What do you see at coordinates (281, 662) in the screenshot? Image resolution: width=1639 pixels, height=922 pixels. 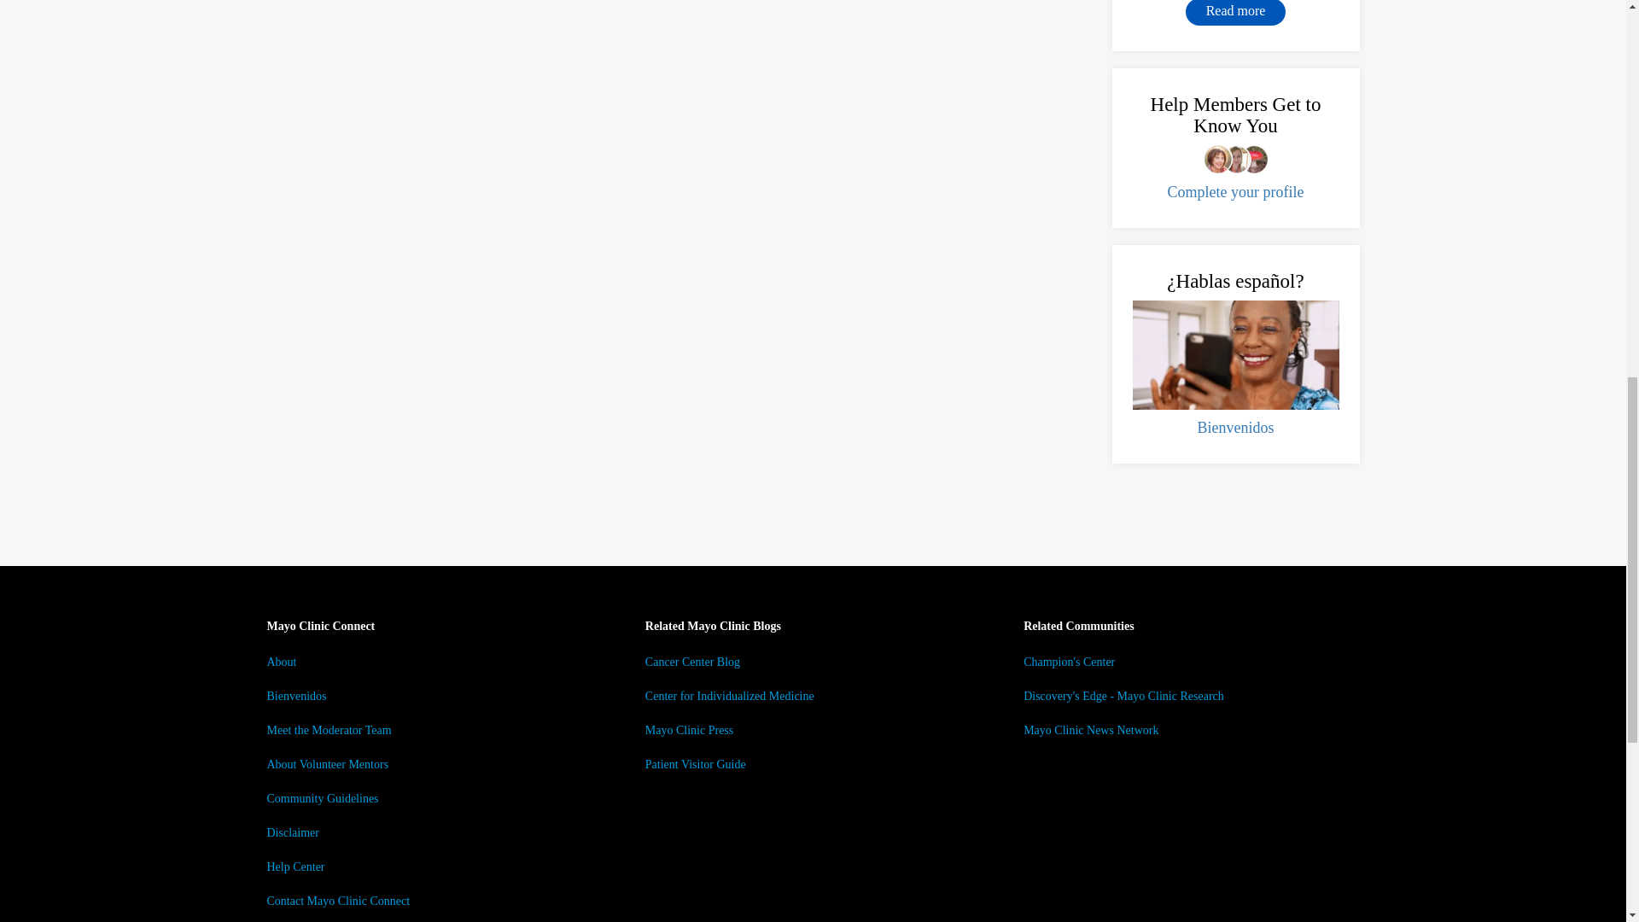 I see `About` at bounding box center [281, 662].